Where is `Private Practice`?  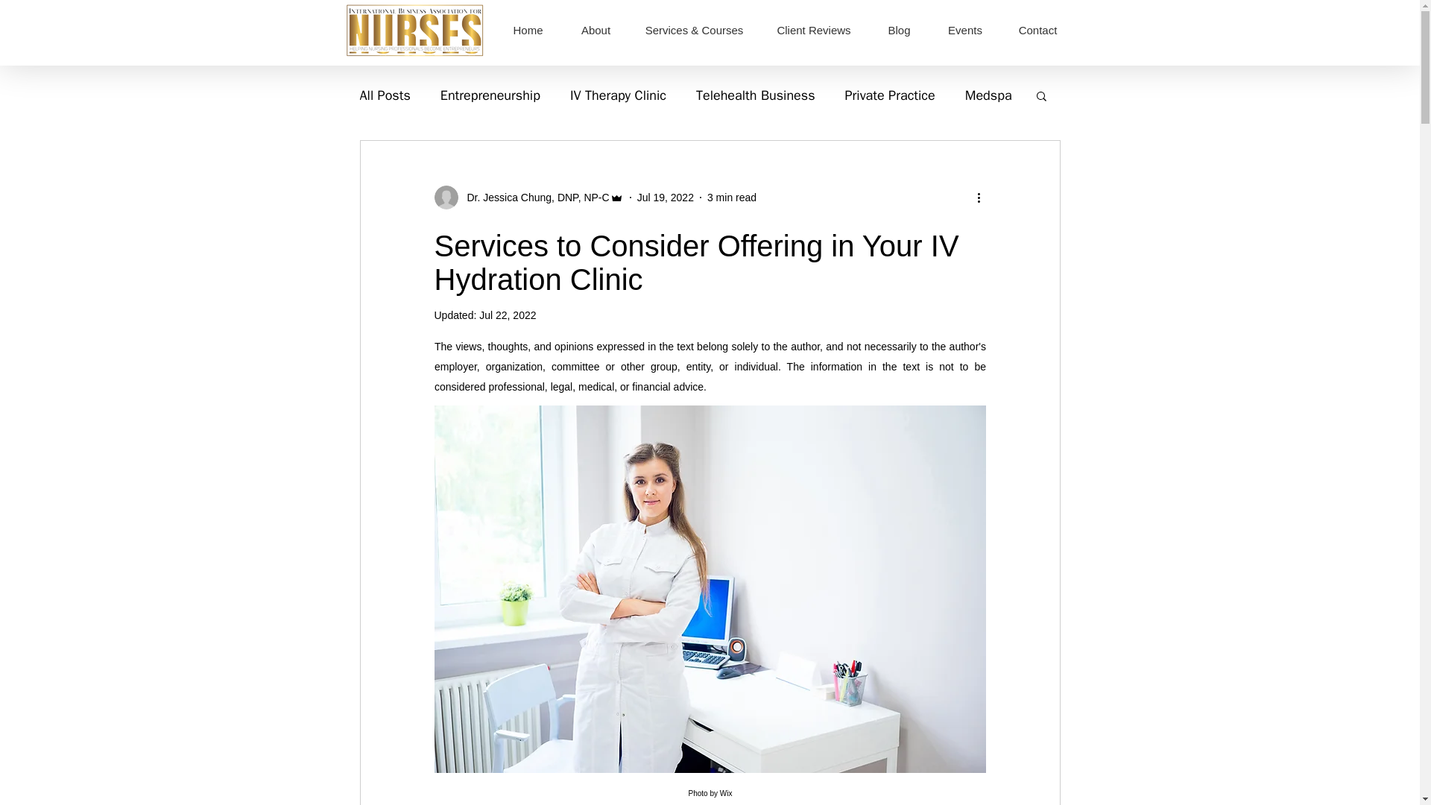 Private Practice is located at coordinates (890, 95).